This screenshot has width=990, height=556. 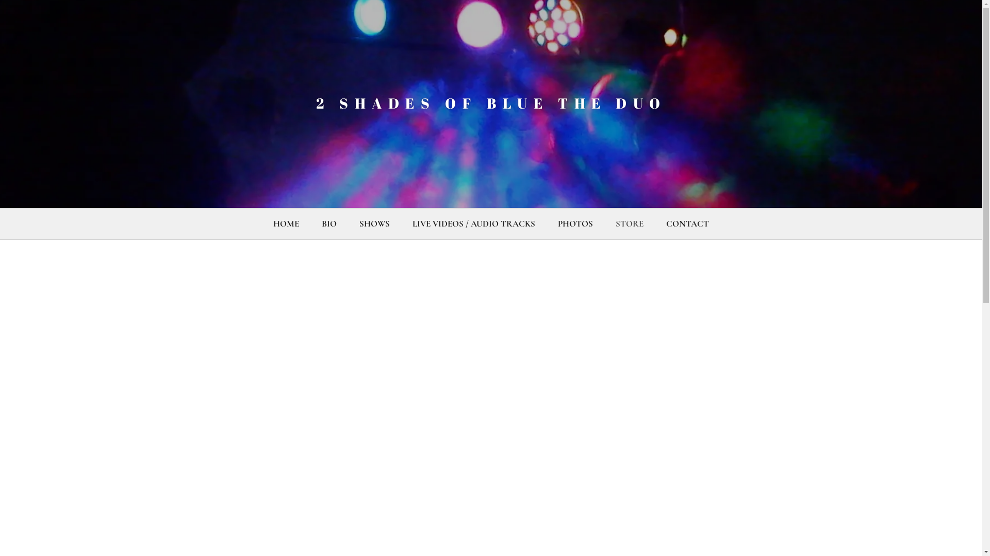 What do you see at coordinates (688, 224) in the screenshot?
I see `CONTACT` at bounding box center [688, 224].